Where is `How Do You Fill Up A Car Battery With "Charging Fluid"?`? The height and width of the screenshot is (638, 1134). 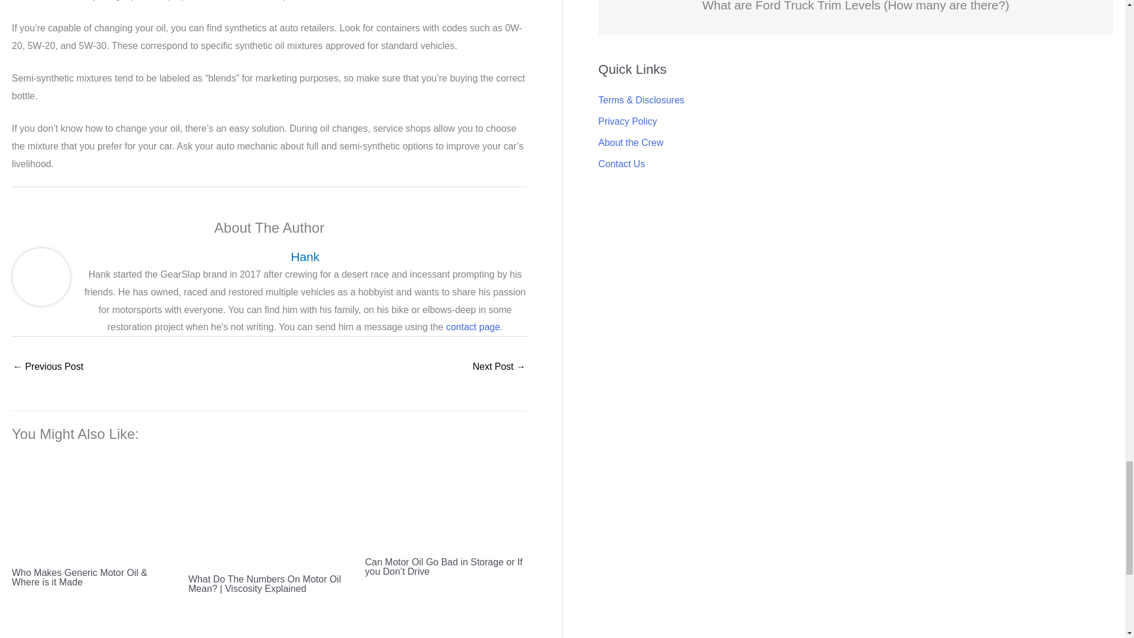
How Do You Fill Up A Car Battery With "Charging Fluid"? is located at coordinates (499, 367).